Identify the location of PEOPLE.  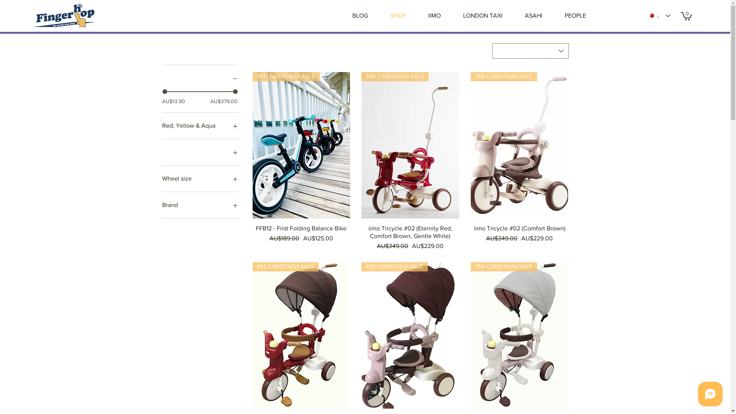
(575, 16).